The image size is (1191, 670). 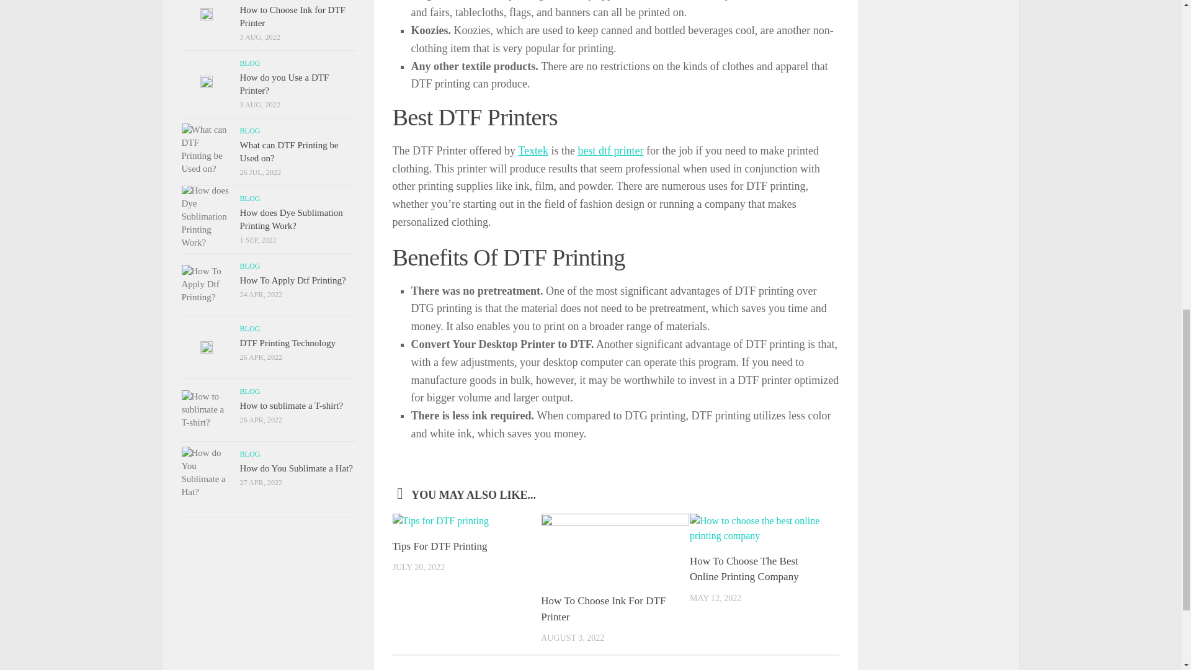 I want to click on How To Choose The Best Online Printing Company, so click(x=744, y=569).